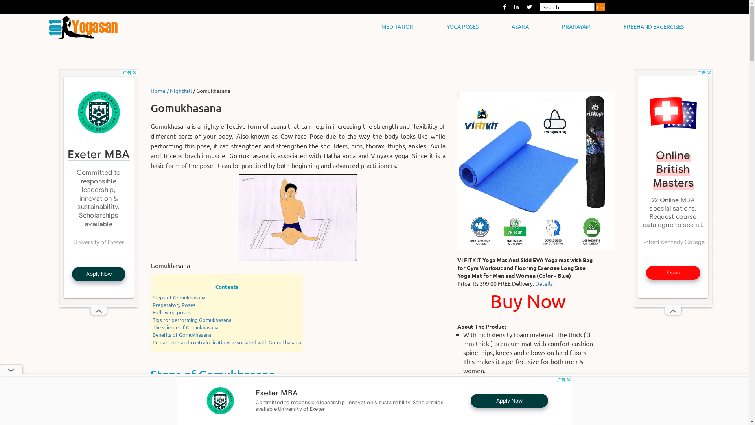 The height and width of the screenshot is (425, 755). I want to click on Advertisement, so click(99, 187).